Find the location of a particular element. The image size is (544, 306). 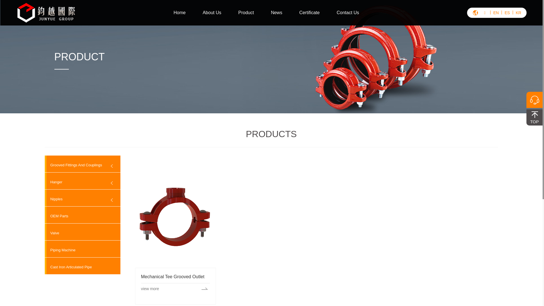

About Us is located at coordinates (212, 13).